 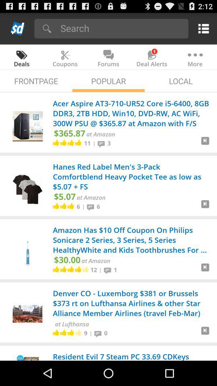 What do you see at coordinates (108, 80) in the screenshot?
I see `tap icon to the right of frontpage` at bounding box center [108, 80].